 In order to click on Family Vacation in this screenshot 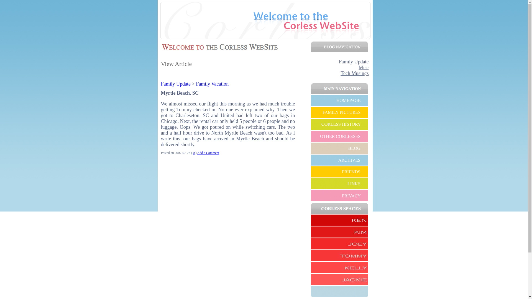, I will do `click(212, 84)`.